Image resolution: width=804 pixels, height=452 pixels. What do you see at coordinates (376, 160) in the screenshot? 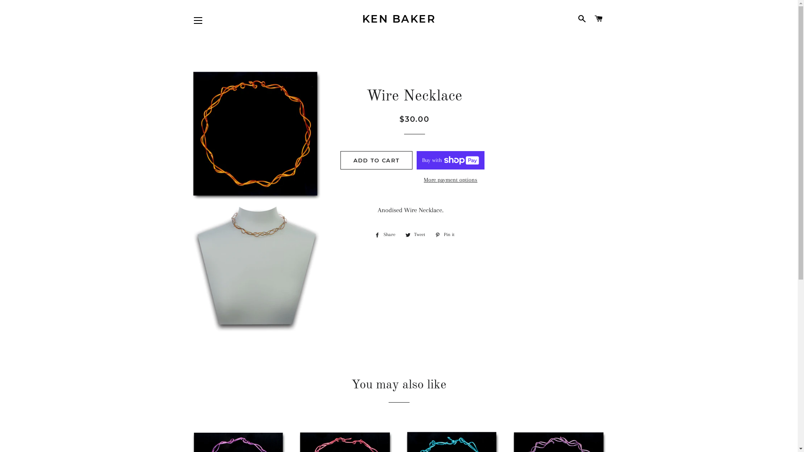
I see `ADD TO CART` at bounding box center [376, 160].